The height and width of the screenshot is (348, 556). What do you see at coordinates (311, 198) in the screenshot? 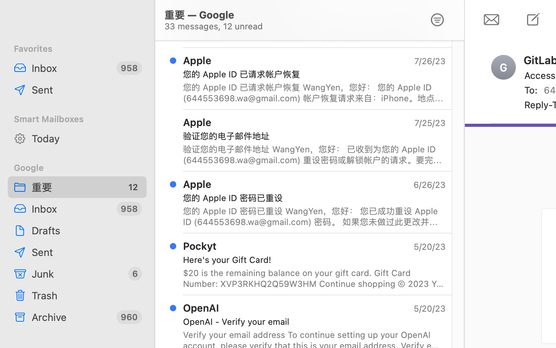
I see `您的 Apple ID 密码已重设` at bounding box center [311, 198].